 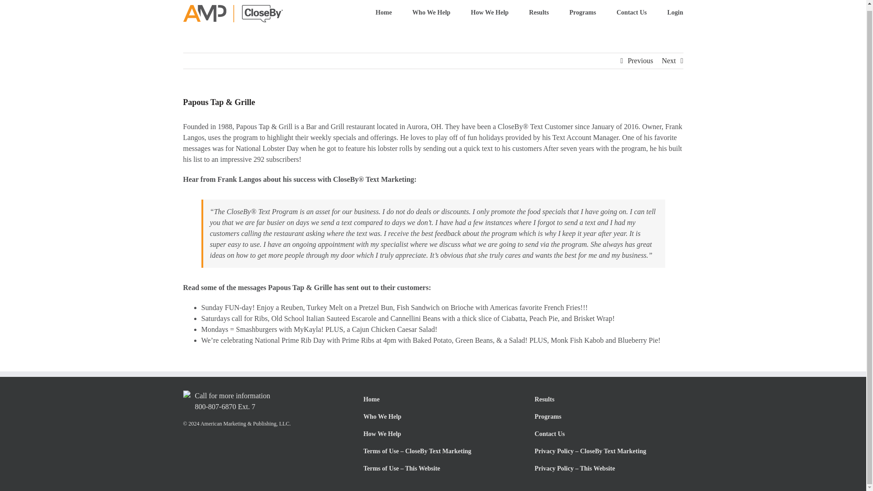 I want to click on Home, so click(x=384, y=14).